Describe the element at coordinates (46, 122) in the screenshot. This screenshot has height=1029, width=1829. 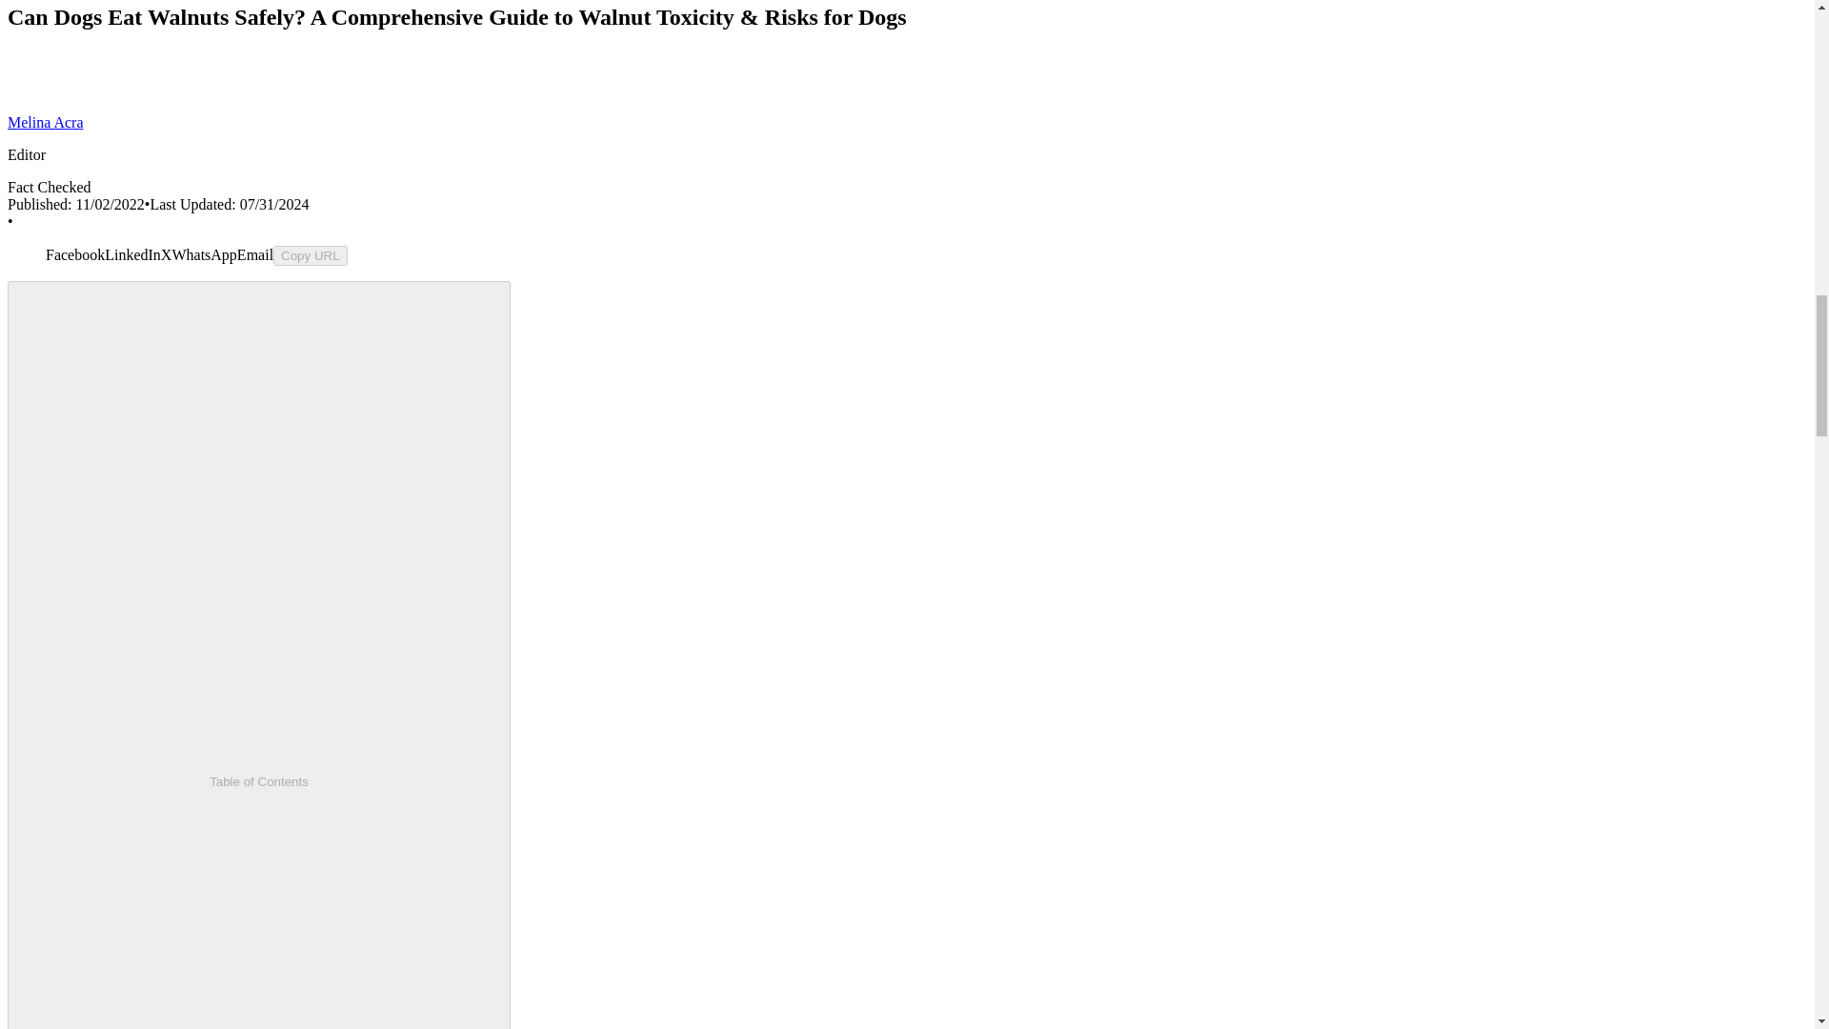
I see `Melina Acra` at that location.